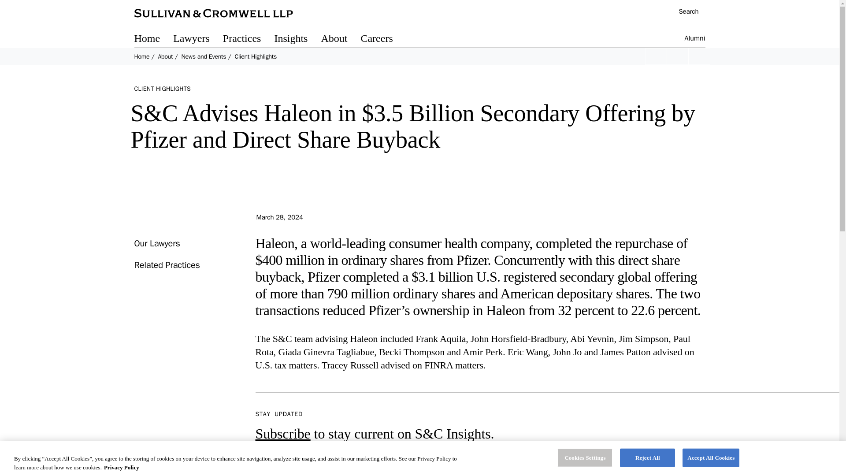 This screenshot has width=846, height=476. I want to click on Search, so click(684, 12).